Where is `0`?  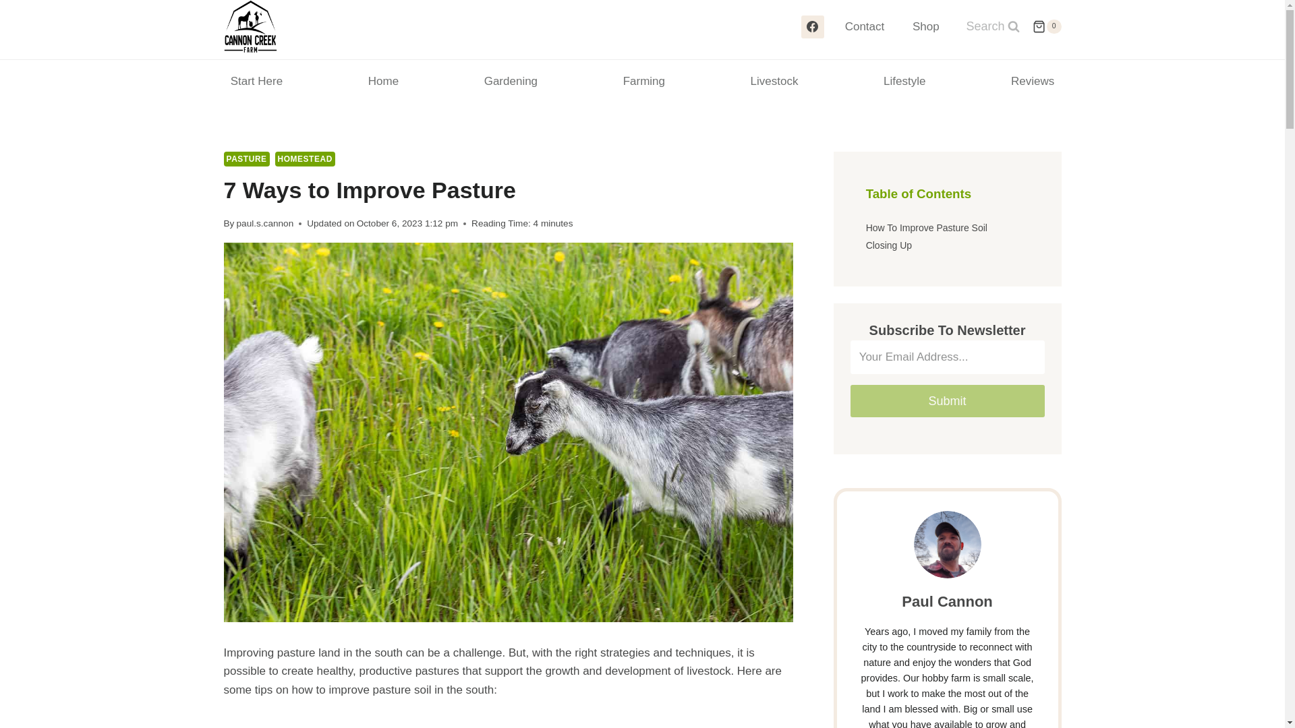
0 is located at coordinates (1046, 27).